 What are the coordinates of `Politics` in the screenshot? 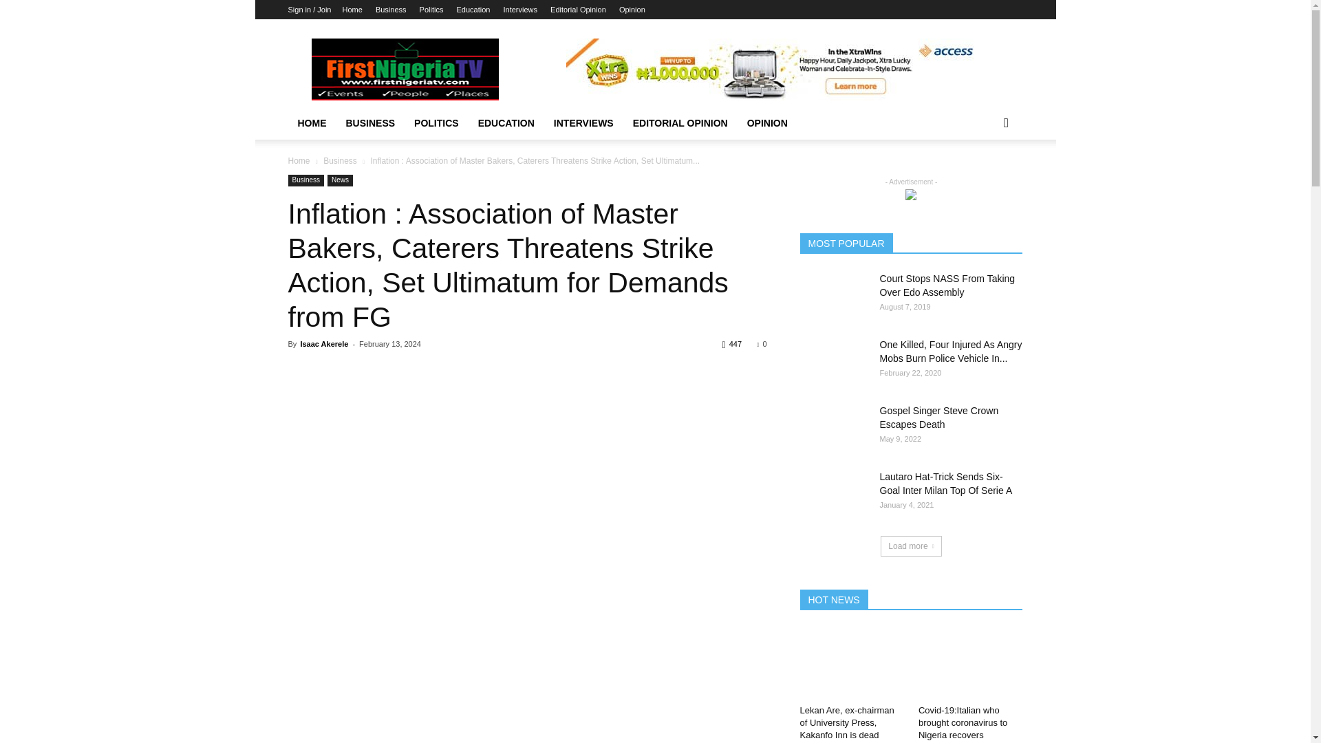 It's located at (432, 10).